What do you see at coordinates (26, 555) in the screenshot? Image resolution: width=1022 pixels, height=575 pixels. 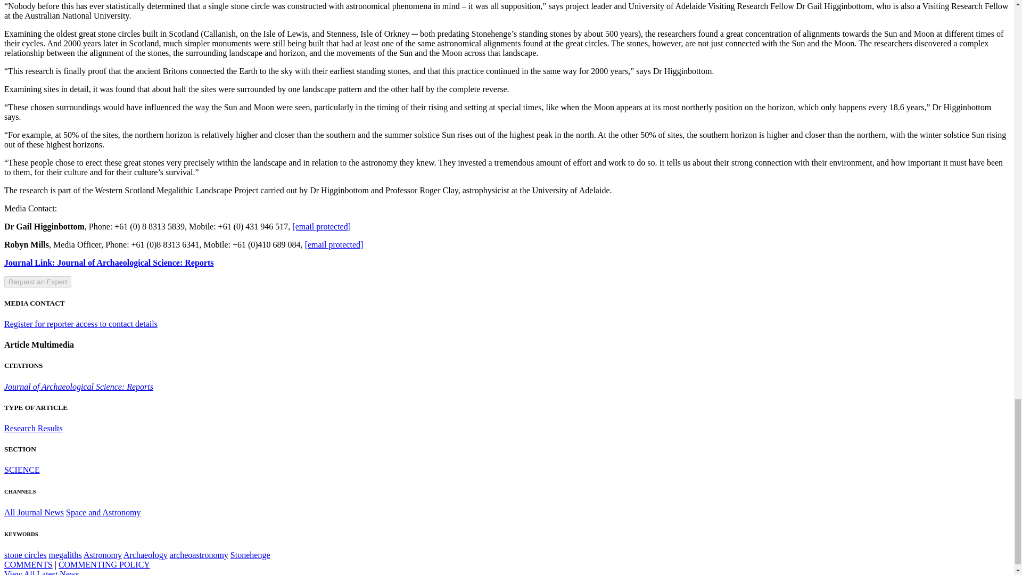 I see `Search for articles tagged with this keyword or phrase` at bounding box center [26, 555].